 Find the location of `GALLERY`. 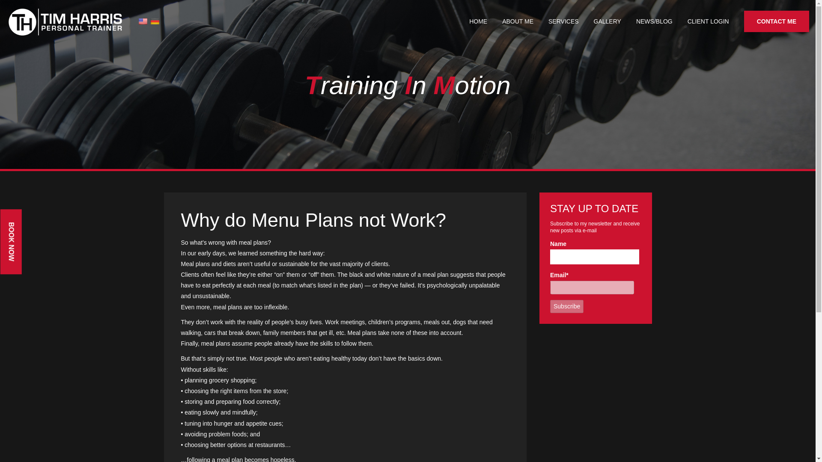

GALLERY is located at coordinates (607, 21).